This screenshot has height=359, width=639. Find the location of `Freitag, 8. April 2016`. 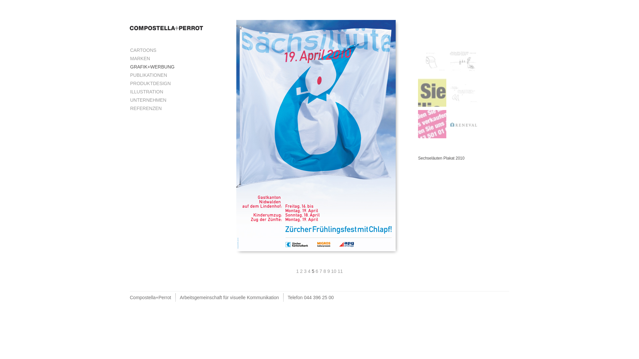

Freitag, 8. April 2016 is located at coordinates (432, 61).